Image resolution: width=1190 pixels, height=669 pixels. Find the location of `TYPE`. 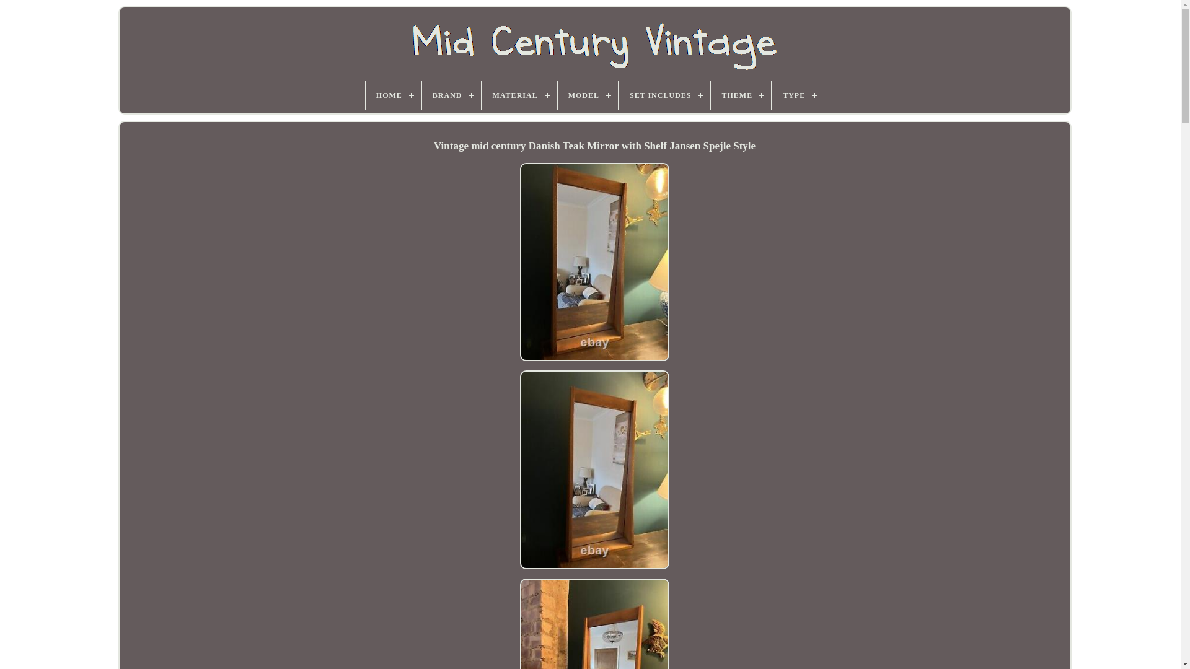

TYPE is located at coordinates (798, 95).